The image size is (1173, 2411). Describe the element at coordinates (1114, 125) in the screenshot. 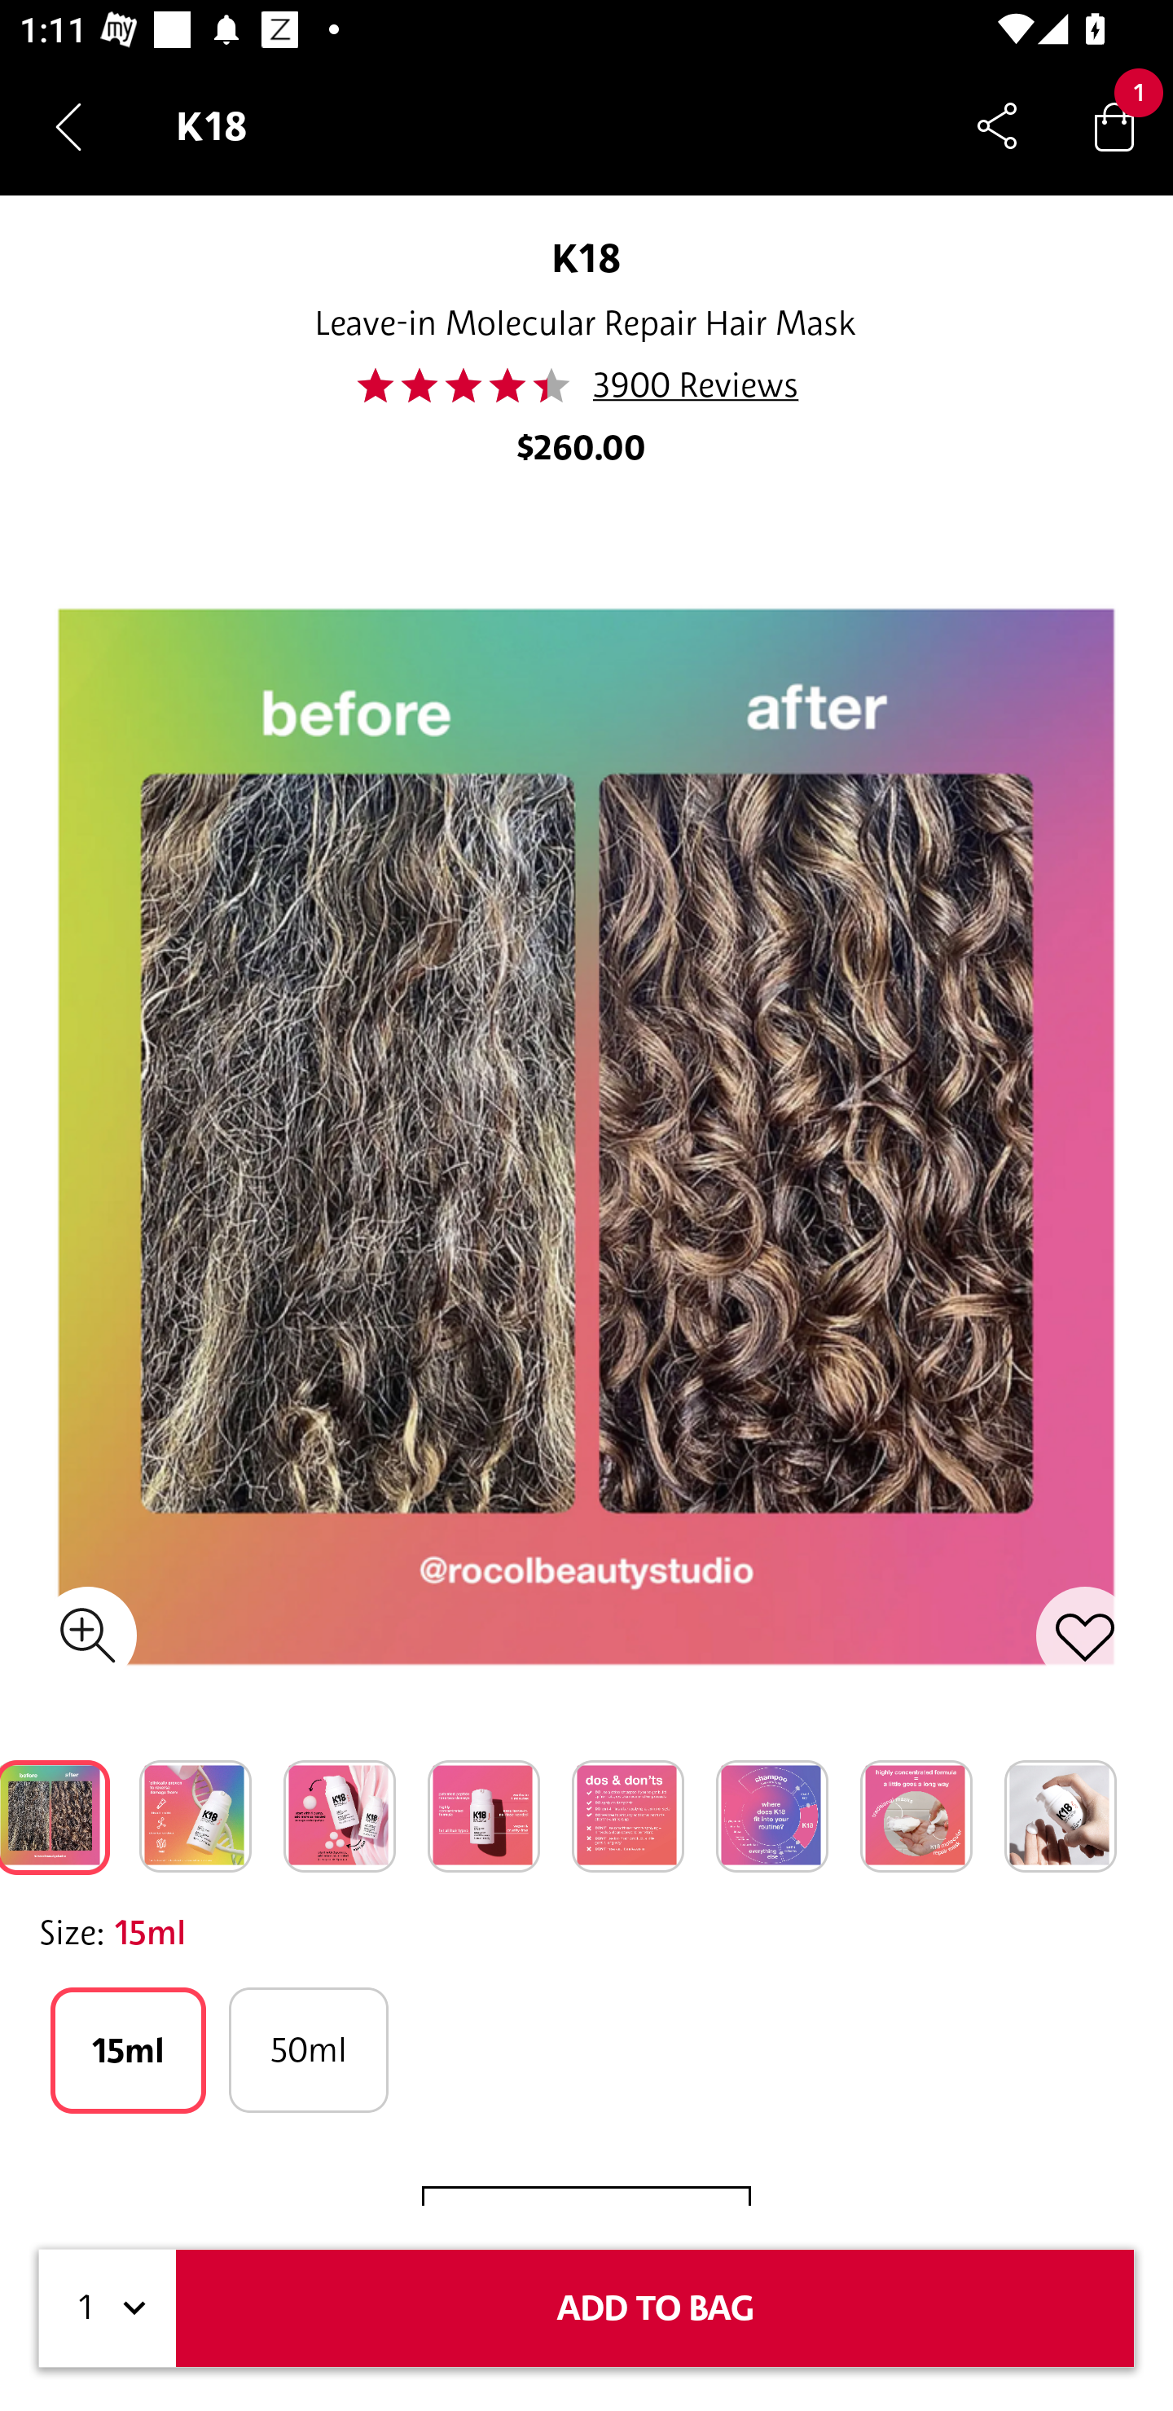

I see `Bag` at that location.